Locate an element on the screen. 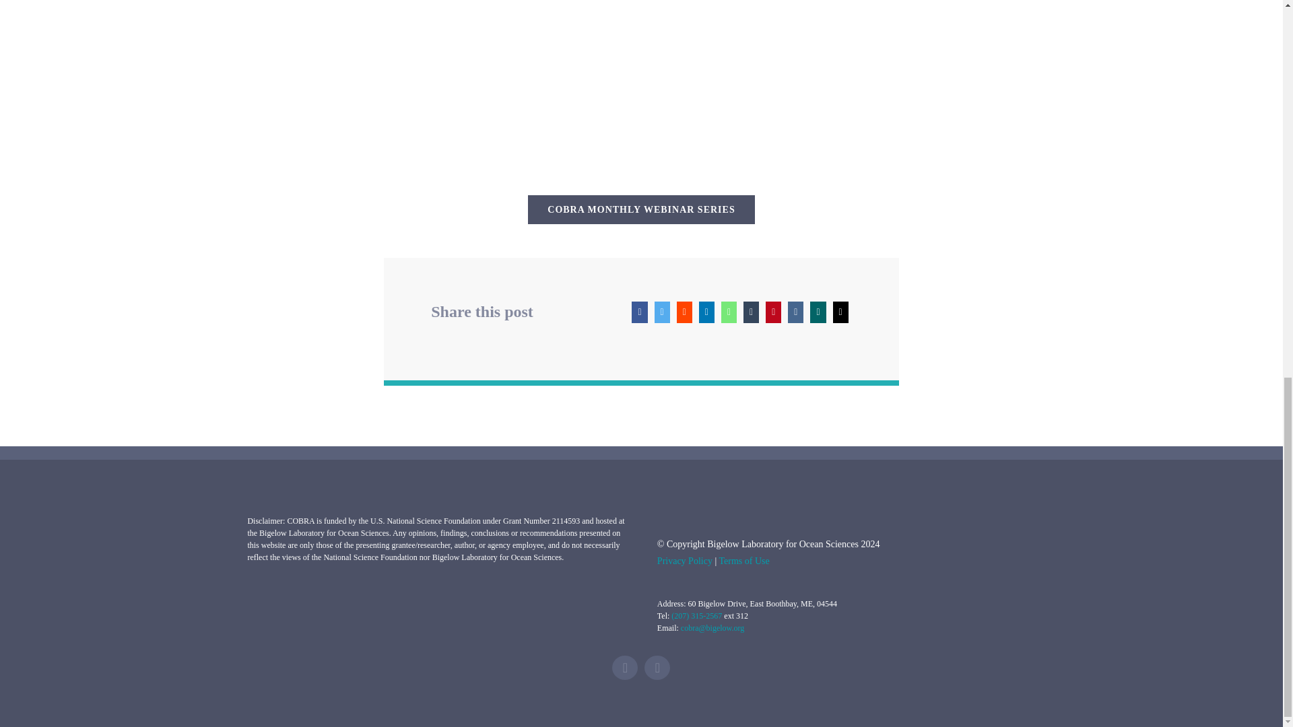 The image size is (1293, 727). Email is located at coordinates (840, 312).